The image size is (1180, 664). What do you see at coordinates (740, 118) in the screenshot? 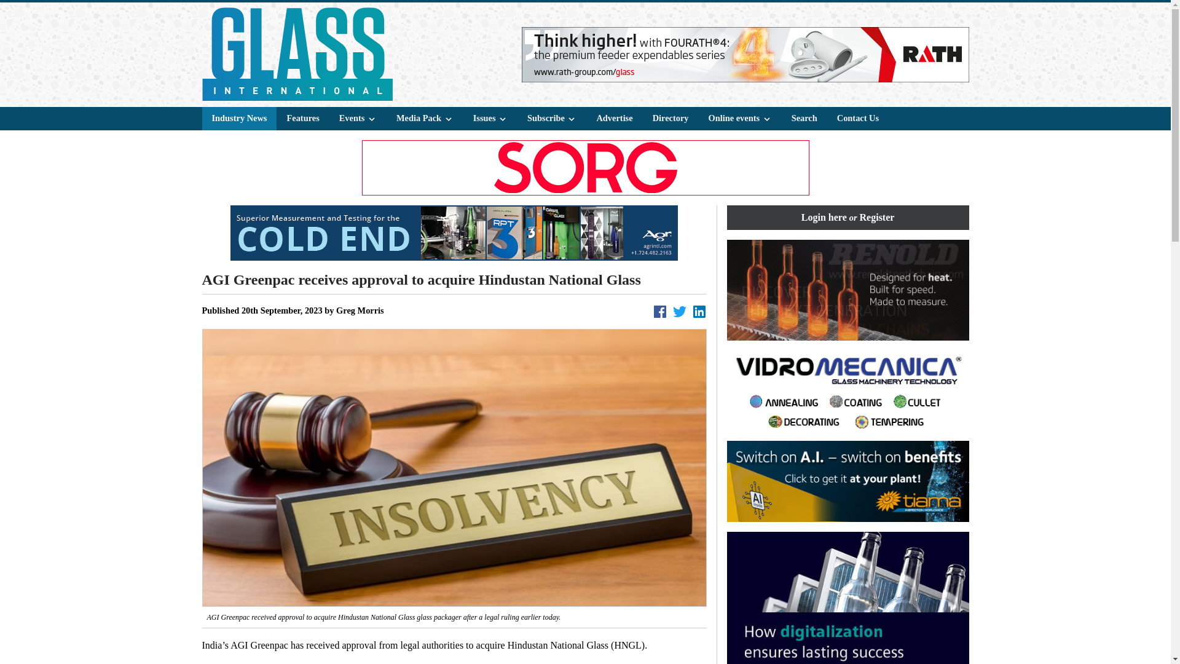
I see `Online events` at bounding box center [740, 118].